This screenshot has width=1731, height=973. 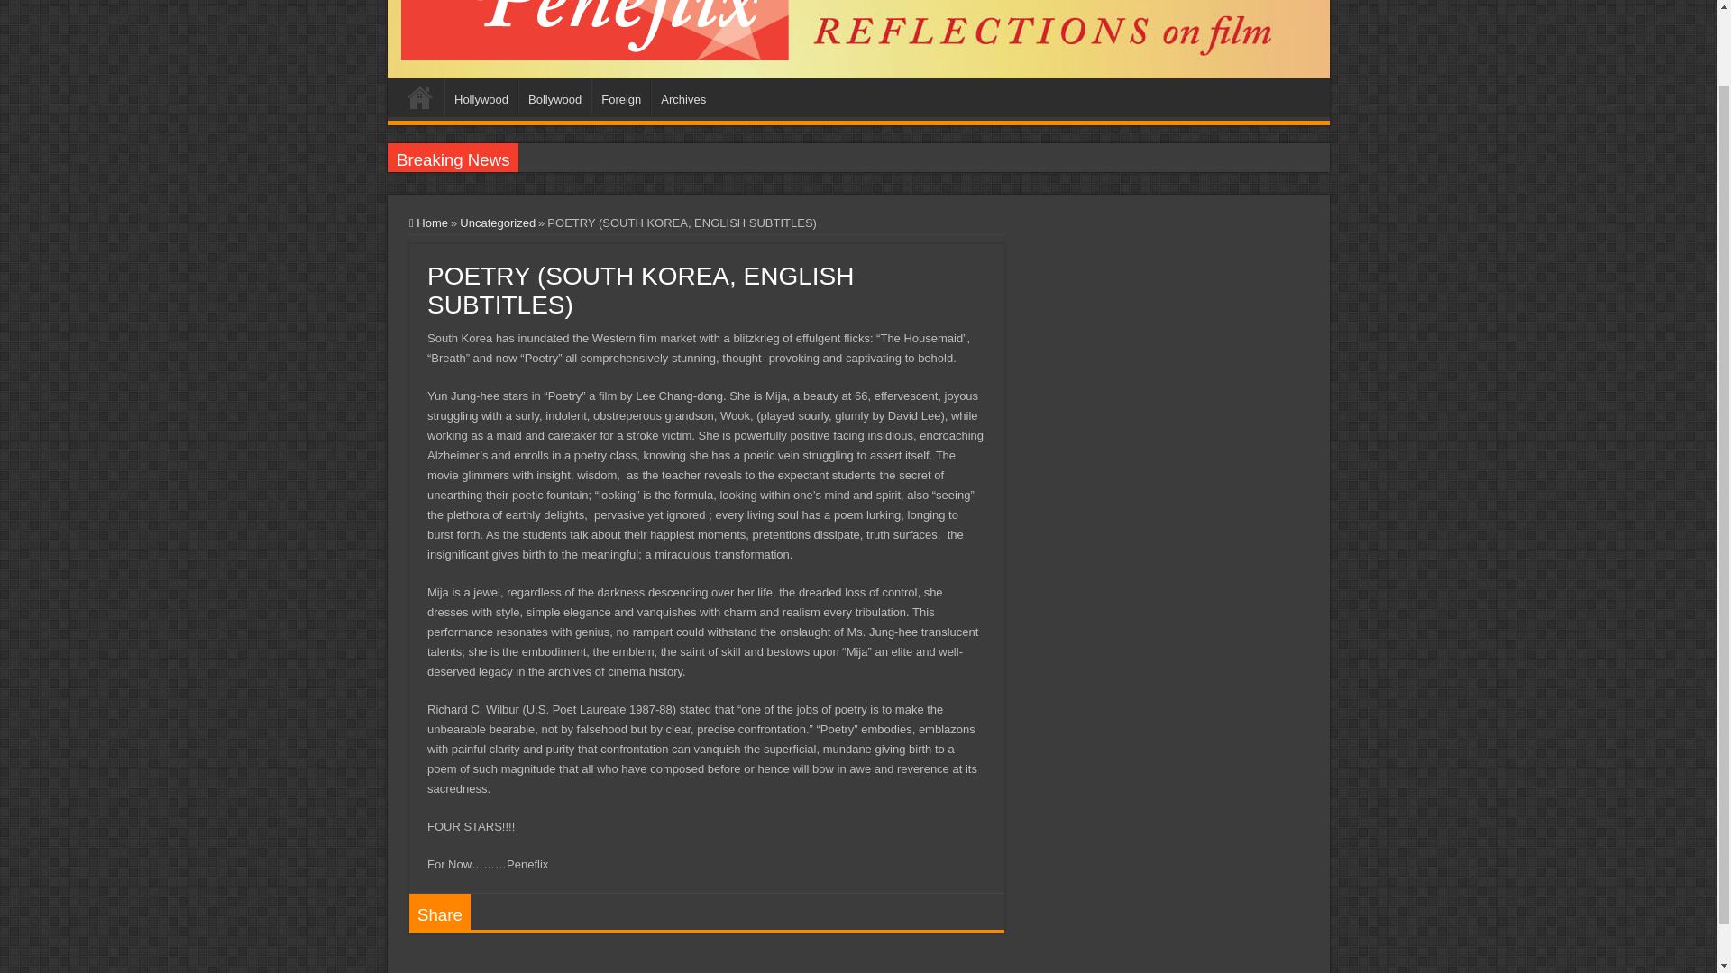 I want to click on Archives, so click(x=682, y=97).